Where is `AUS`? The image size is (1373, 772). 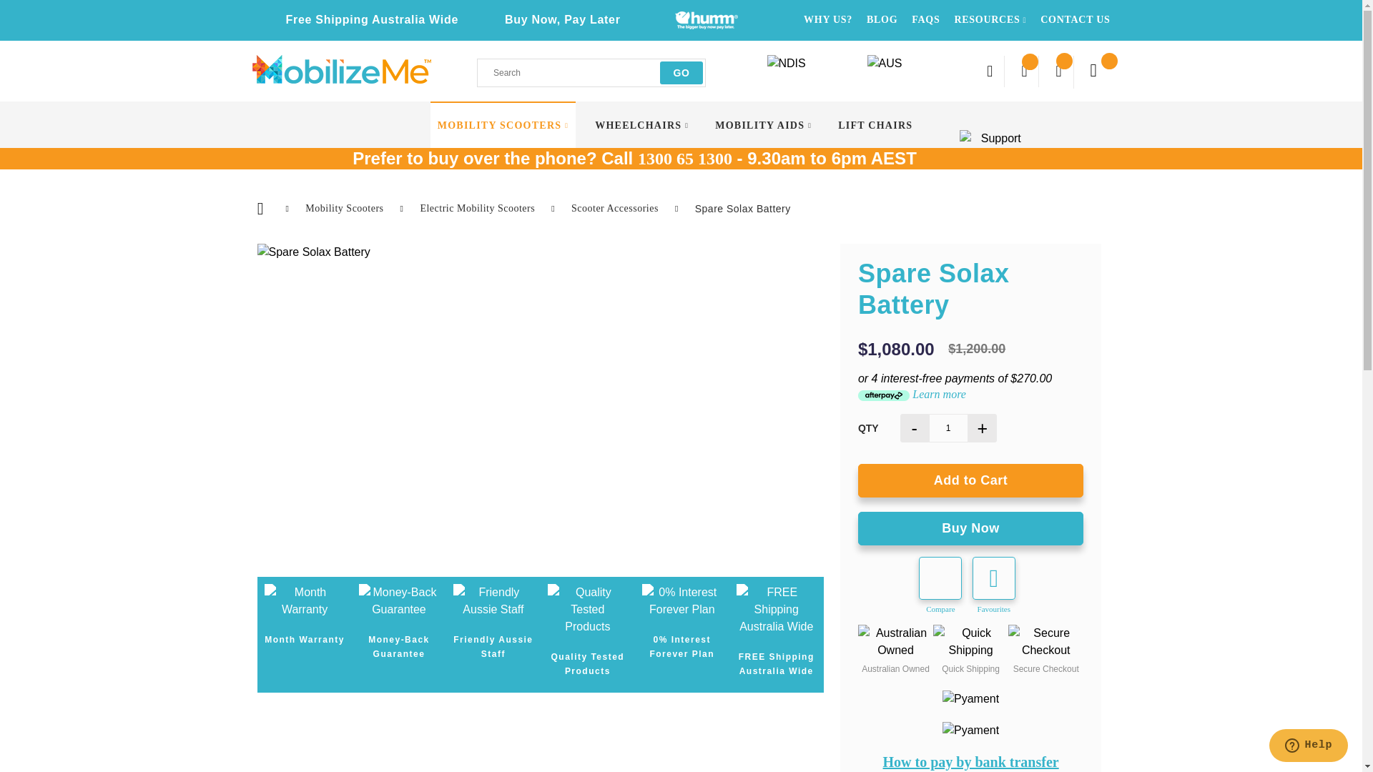 AUS is located at coordinates (902, 69).